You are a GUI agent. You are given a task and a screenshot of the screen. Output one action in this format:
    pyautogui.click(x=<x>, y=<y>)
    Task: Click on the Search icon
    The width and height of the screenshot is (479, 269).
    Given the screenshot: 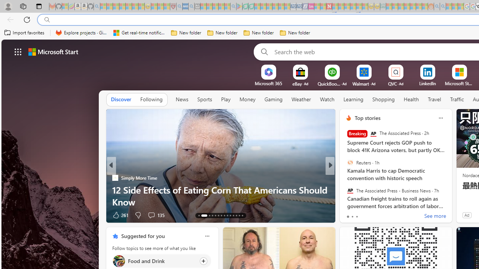 What is the action you would take?
    pyautogui.click(x=47, y=20)
    